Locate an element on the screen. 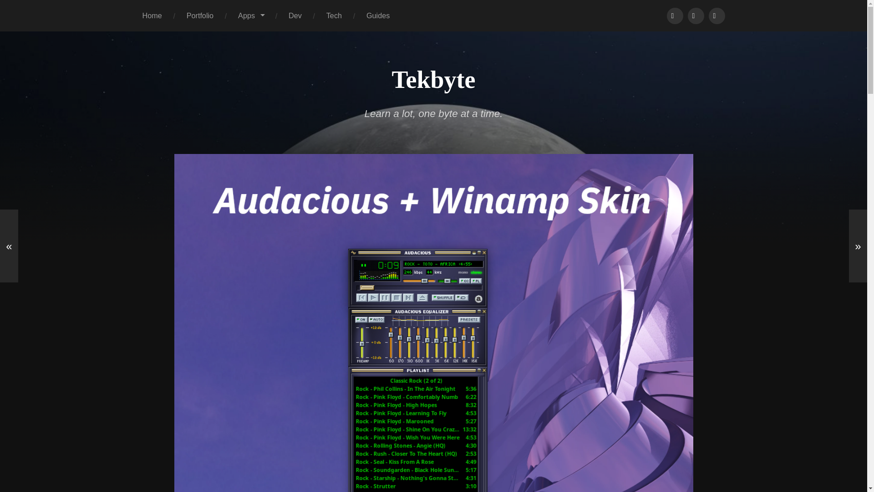 The width and height of the screenshot is (874, 492). Guides is located at coordinates (378, 15).